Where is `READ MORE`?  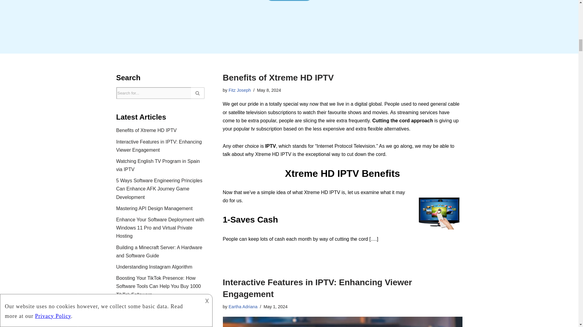 READ MORE is located at coordinates (289, 1).